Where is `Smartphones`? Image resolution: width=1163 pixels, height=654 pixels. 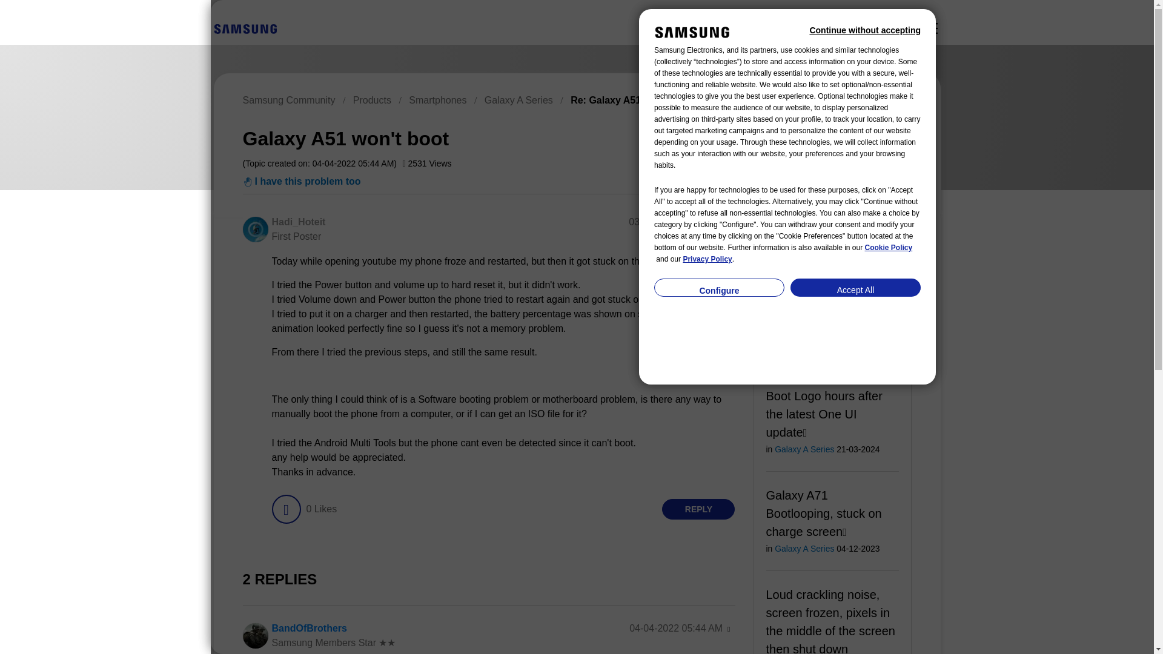
Smartphones is located at coordinates (437, 99).